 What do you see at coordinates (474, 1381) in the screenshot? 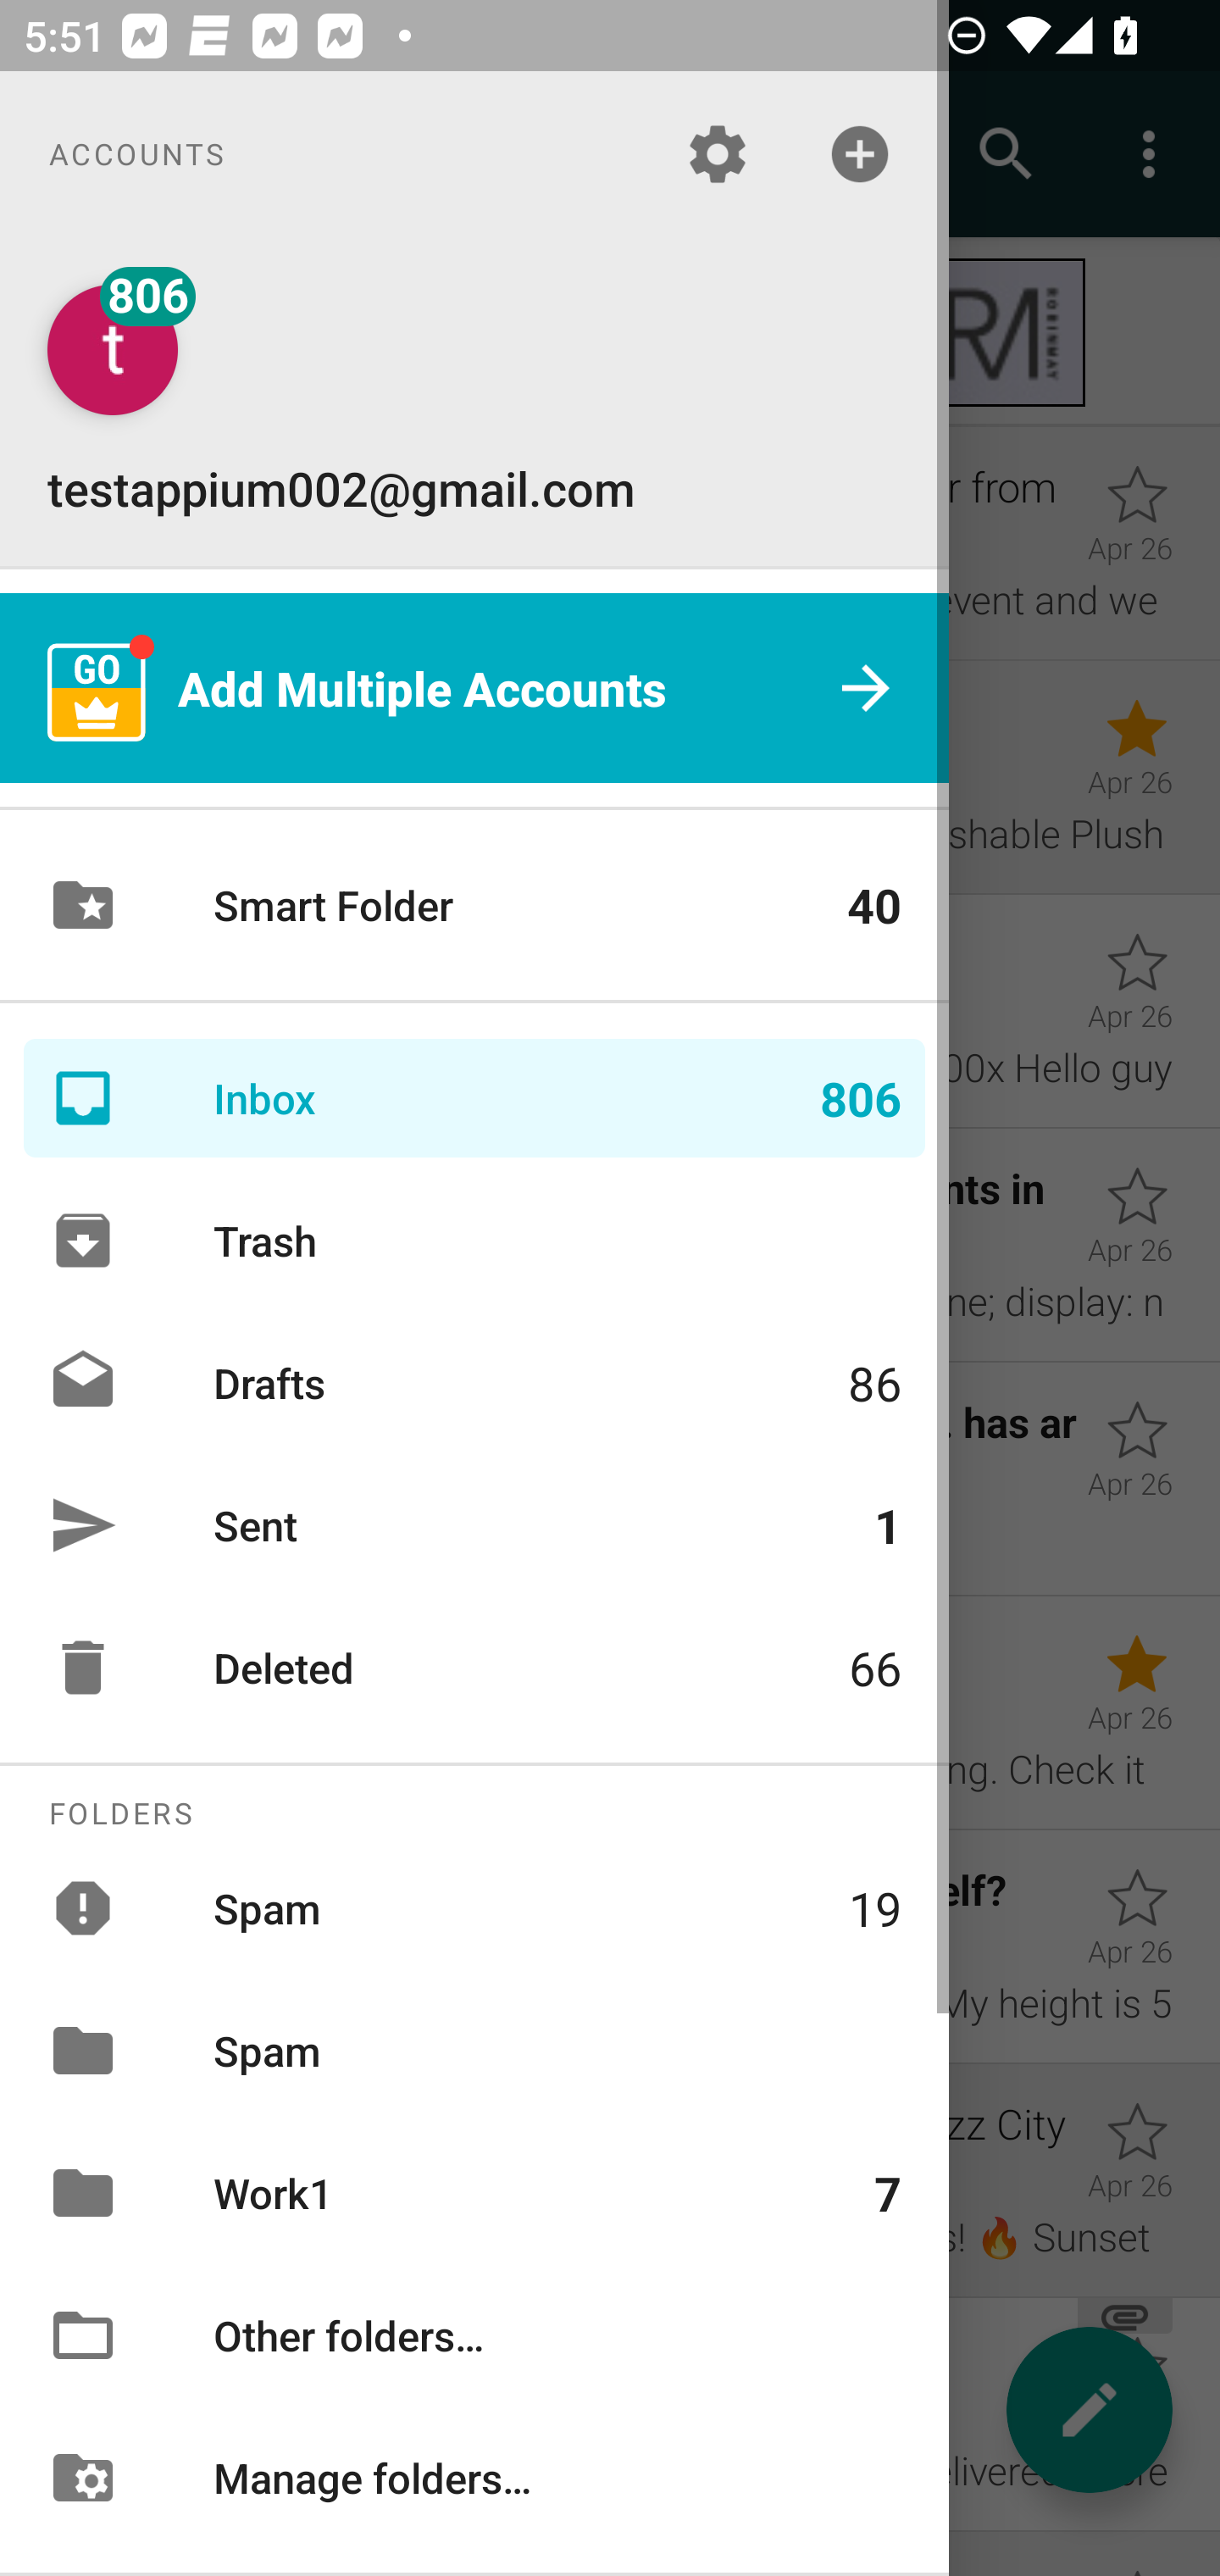
I see `Drafts 86` at bounding box center [474, 1381].